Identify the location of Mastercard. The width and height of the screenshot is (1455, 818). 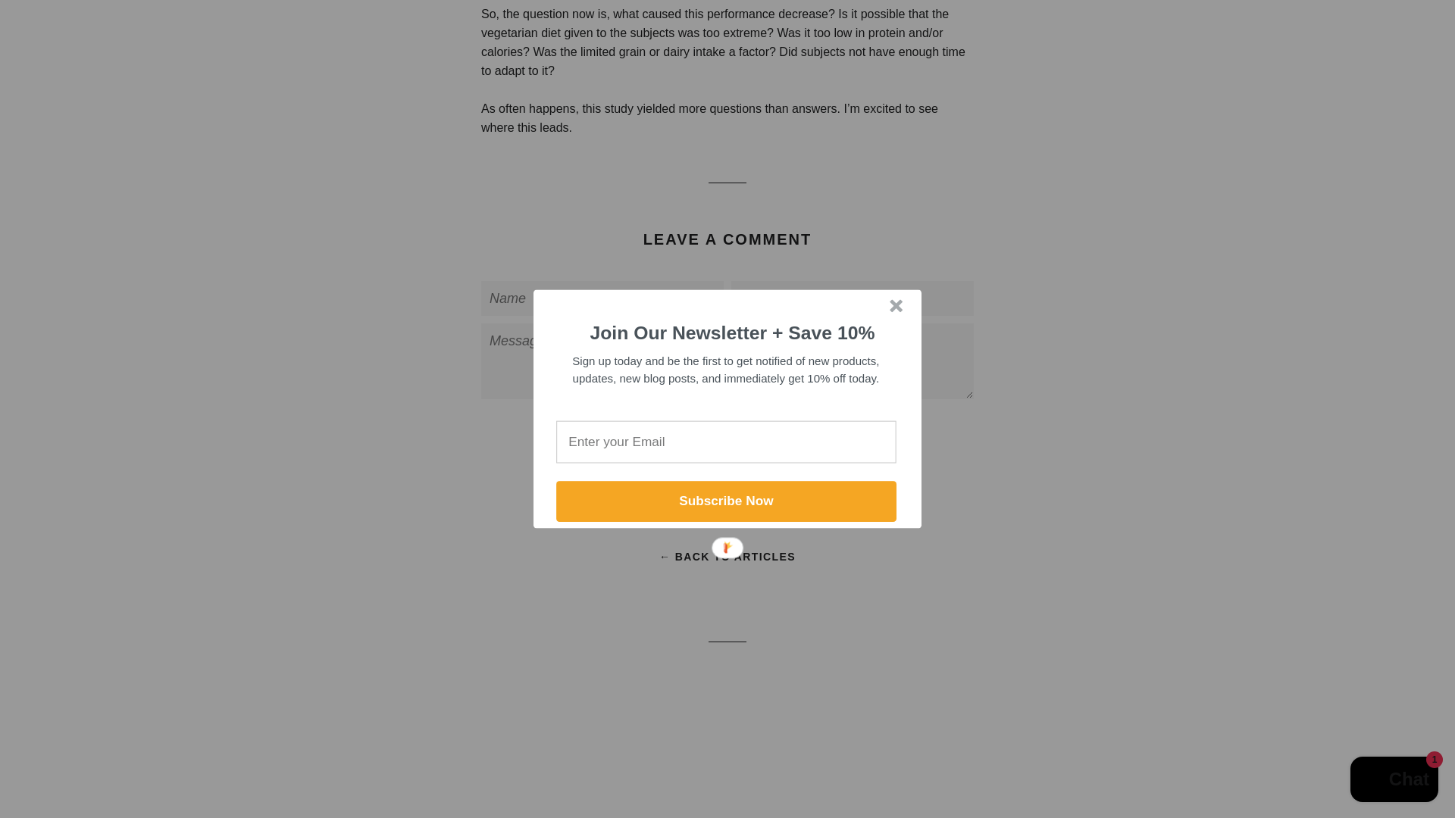
(1088, 745).